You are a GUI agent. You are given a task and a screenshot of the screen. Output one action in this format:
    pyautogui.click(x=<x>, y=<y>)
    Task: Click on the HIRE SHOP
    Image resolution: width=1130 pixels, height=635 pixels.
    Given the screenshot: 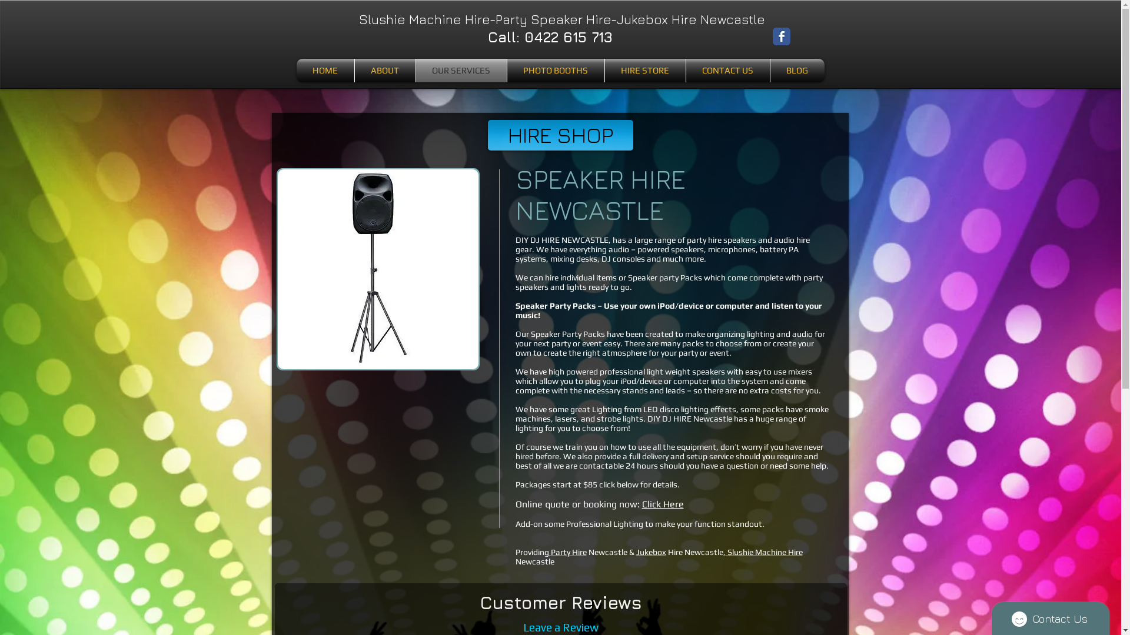 What is the action you would take?
    pyautogui.click(x=560, y=135)
    